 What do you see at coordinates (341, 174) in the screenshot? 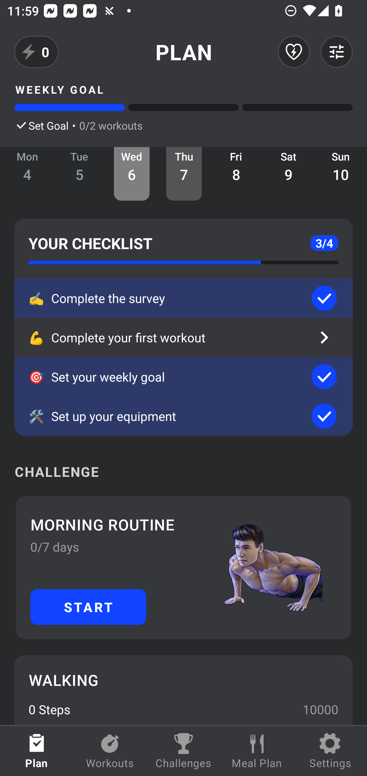
I see `Sun 10` at bounding box center [341, 174].